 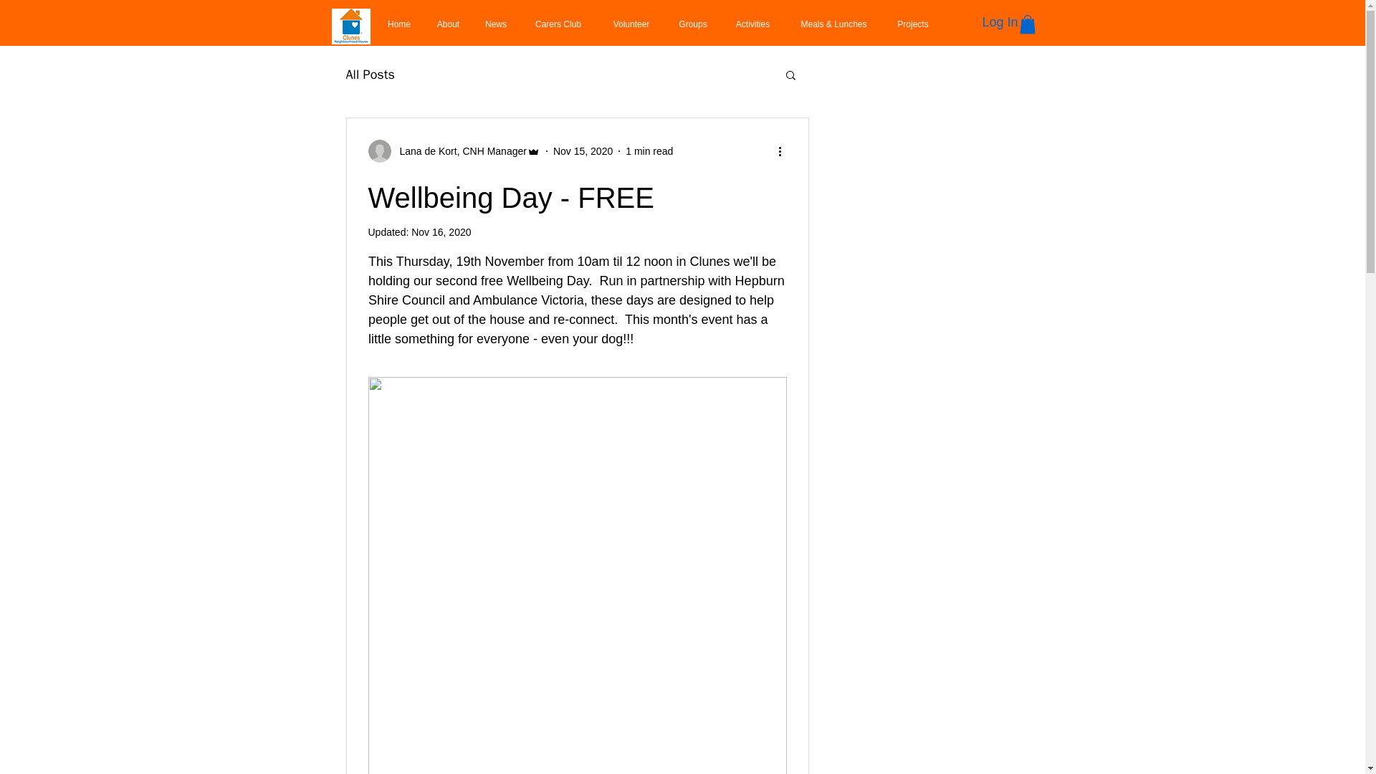 I want to click on Carers Club, so click(x=558, y=24).